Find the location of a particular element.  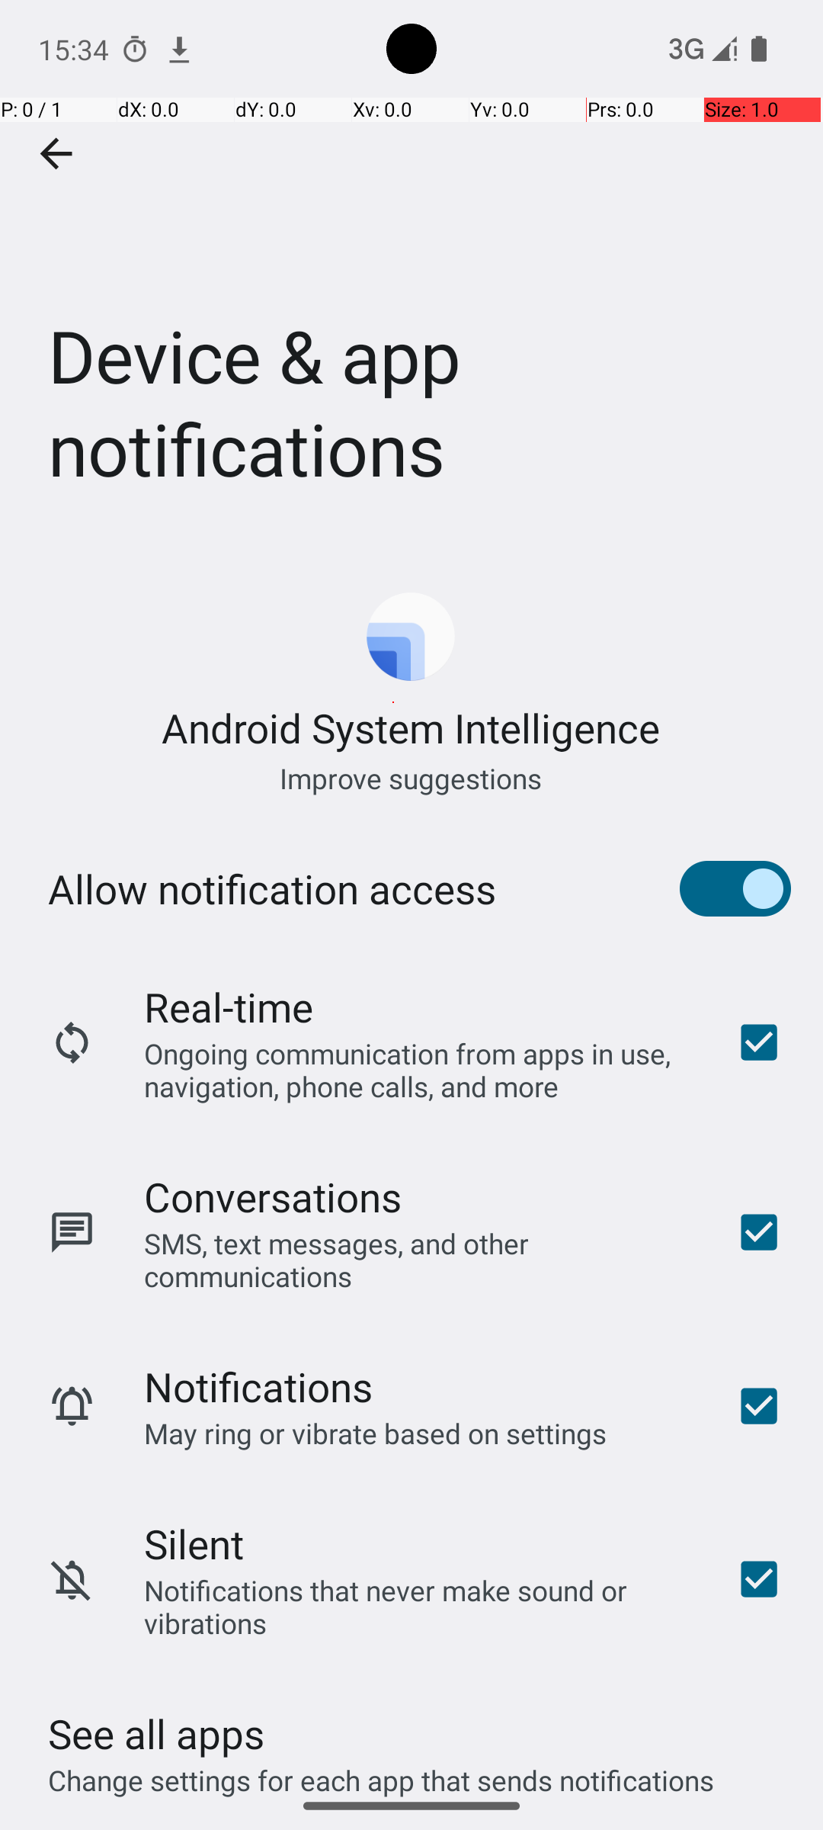

Allow notification access is located at coordinates (272, 889).